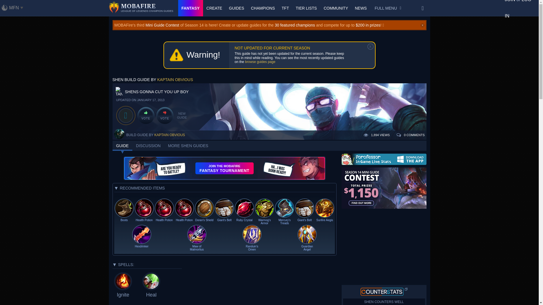 This screenshot has height=305, width=543. Describe the element at coordinates (214, 8) in the screenshot. I see `CREATE` at that location.